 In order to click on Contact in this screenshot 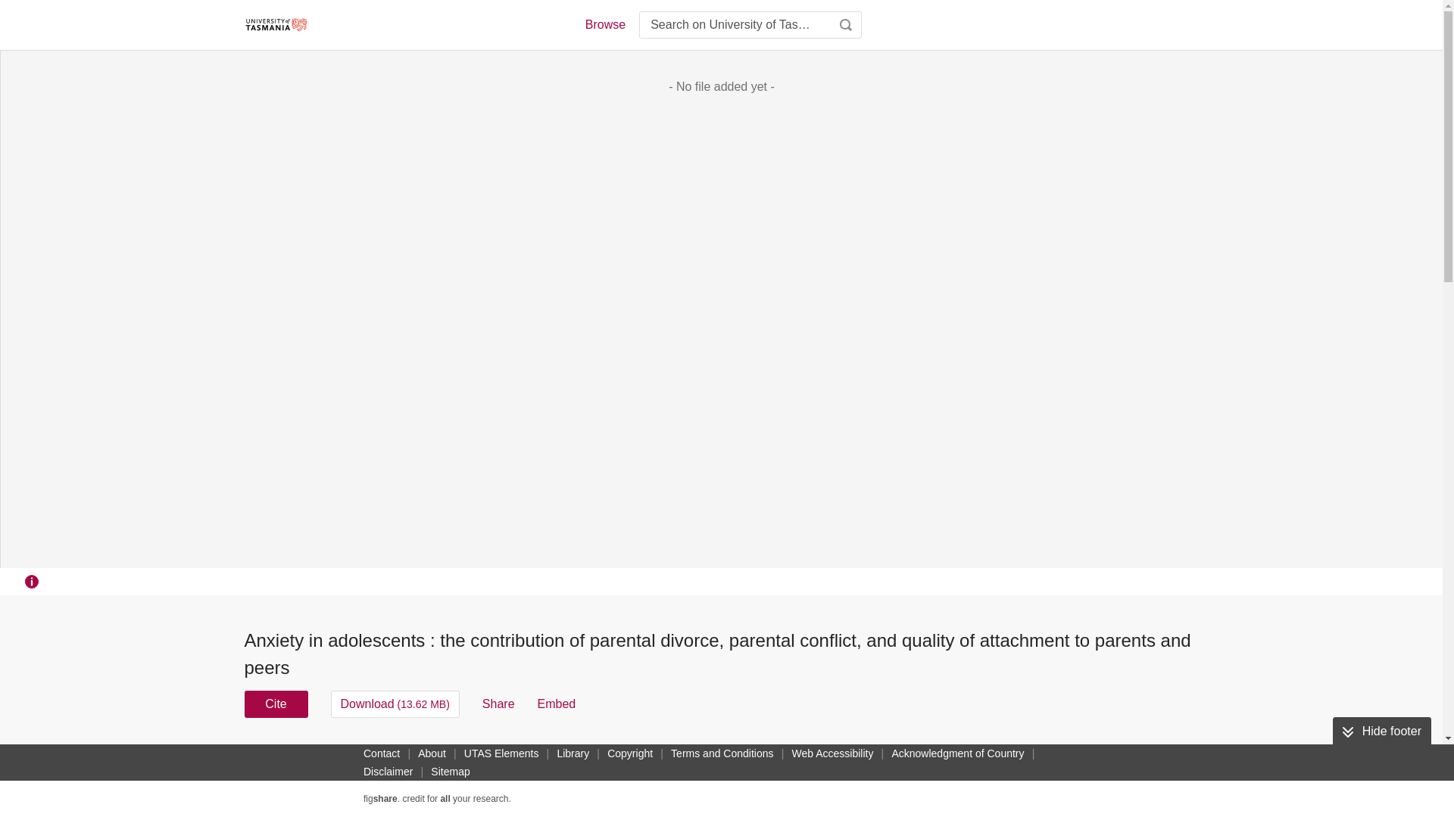, I will do `click(382, 753)`.